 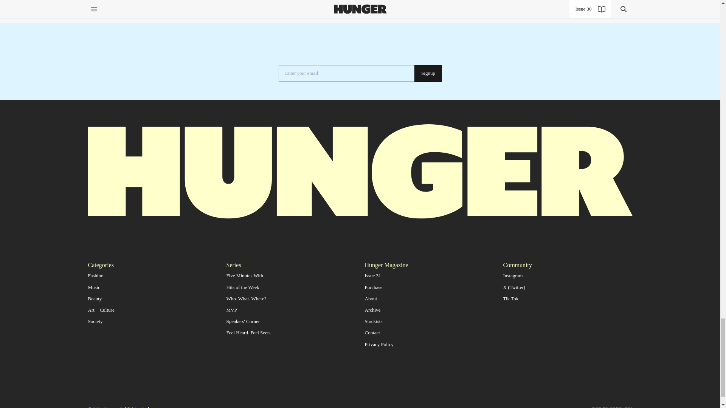 What do you see at coordinates (95, 321) in the screenshot?
I see `Society` at bounding box center [95, 321].